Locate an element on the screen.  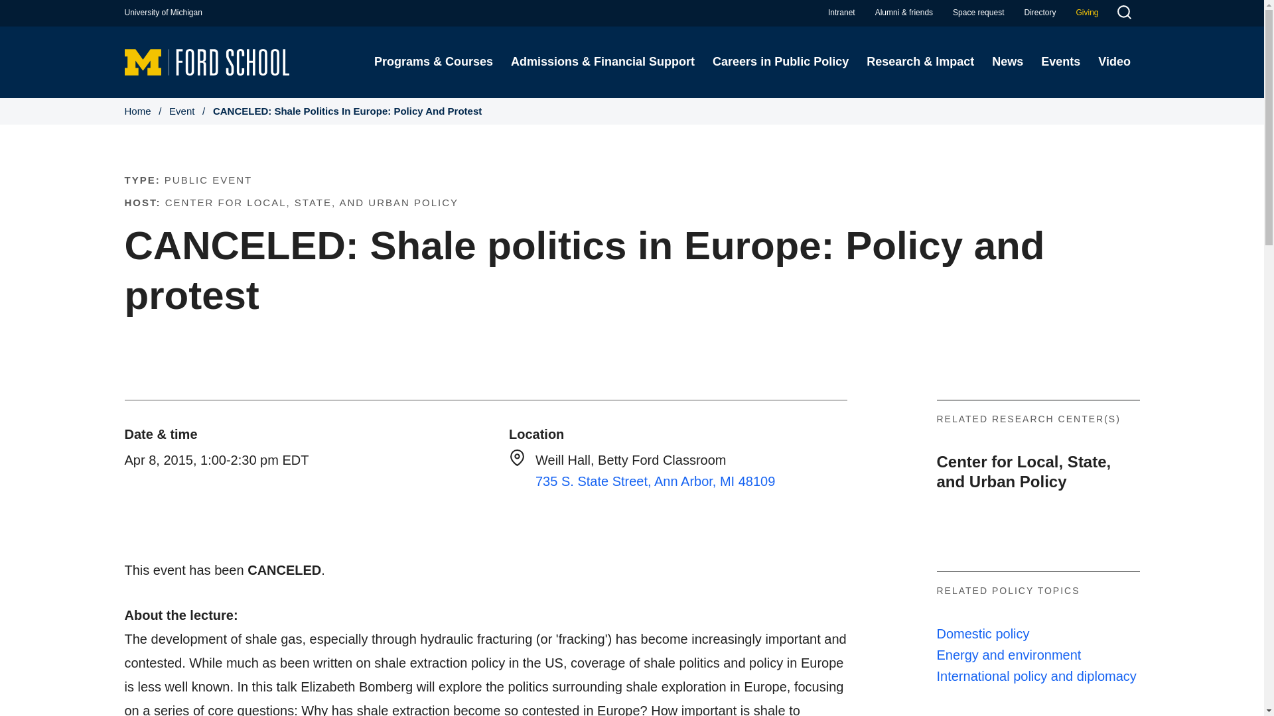
Ford School faculty, staff, and student contacts is located at coordinates (1040, 13).